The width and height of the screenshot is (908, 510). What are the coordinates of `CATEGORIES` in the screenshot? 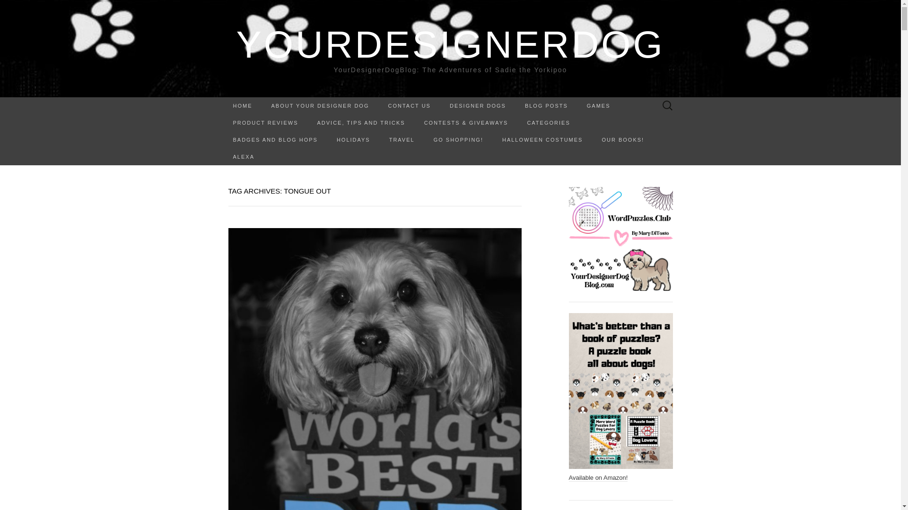 It's located at (548, 122).